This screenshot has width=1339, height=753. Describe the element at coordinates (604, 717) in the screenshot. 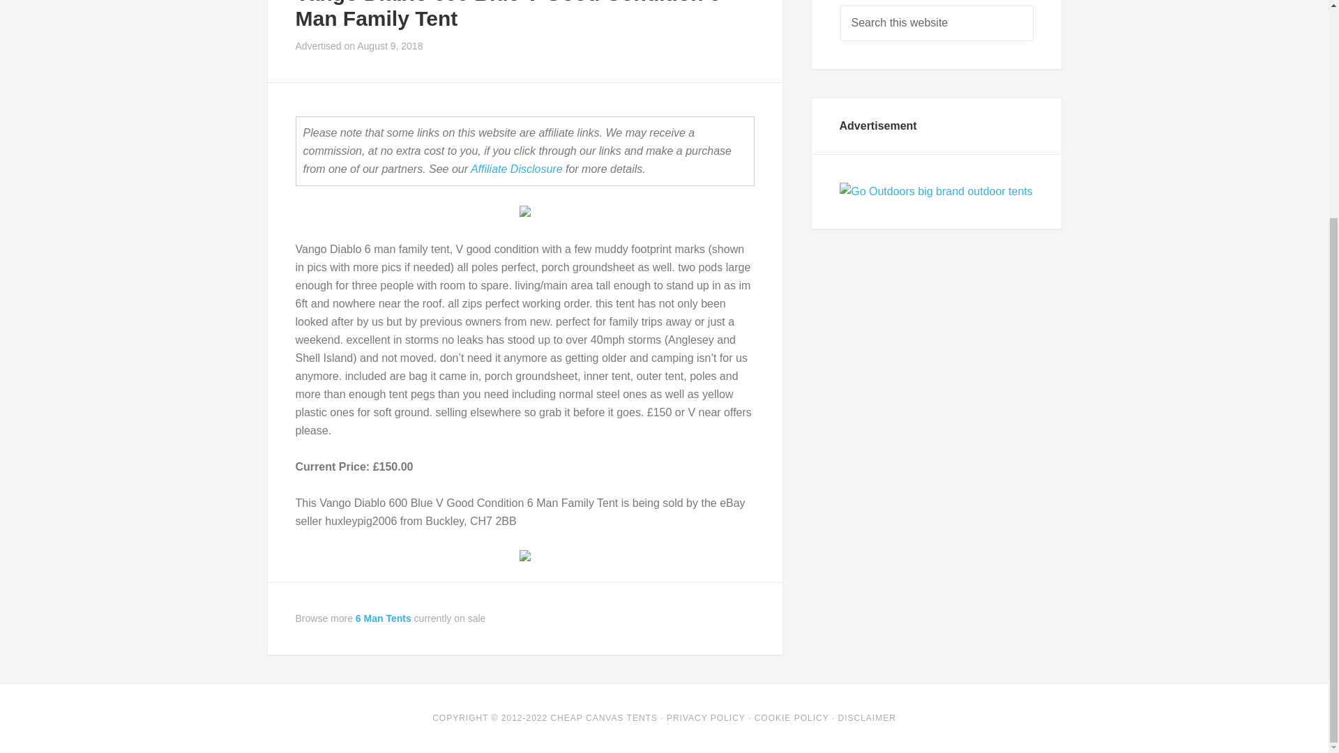

I see `Cheap Canvas Tents for Sale` at that location.